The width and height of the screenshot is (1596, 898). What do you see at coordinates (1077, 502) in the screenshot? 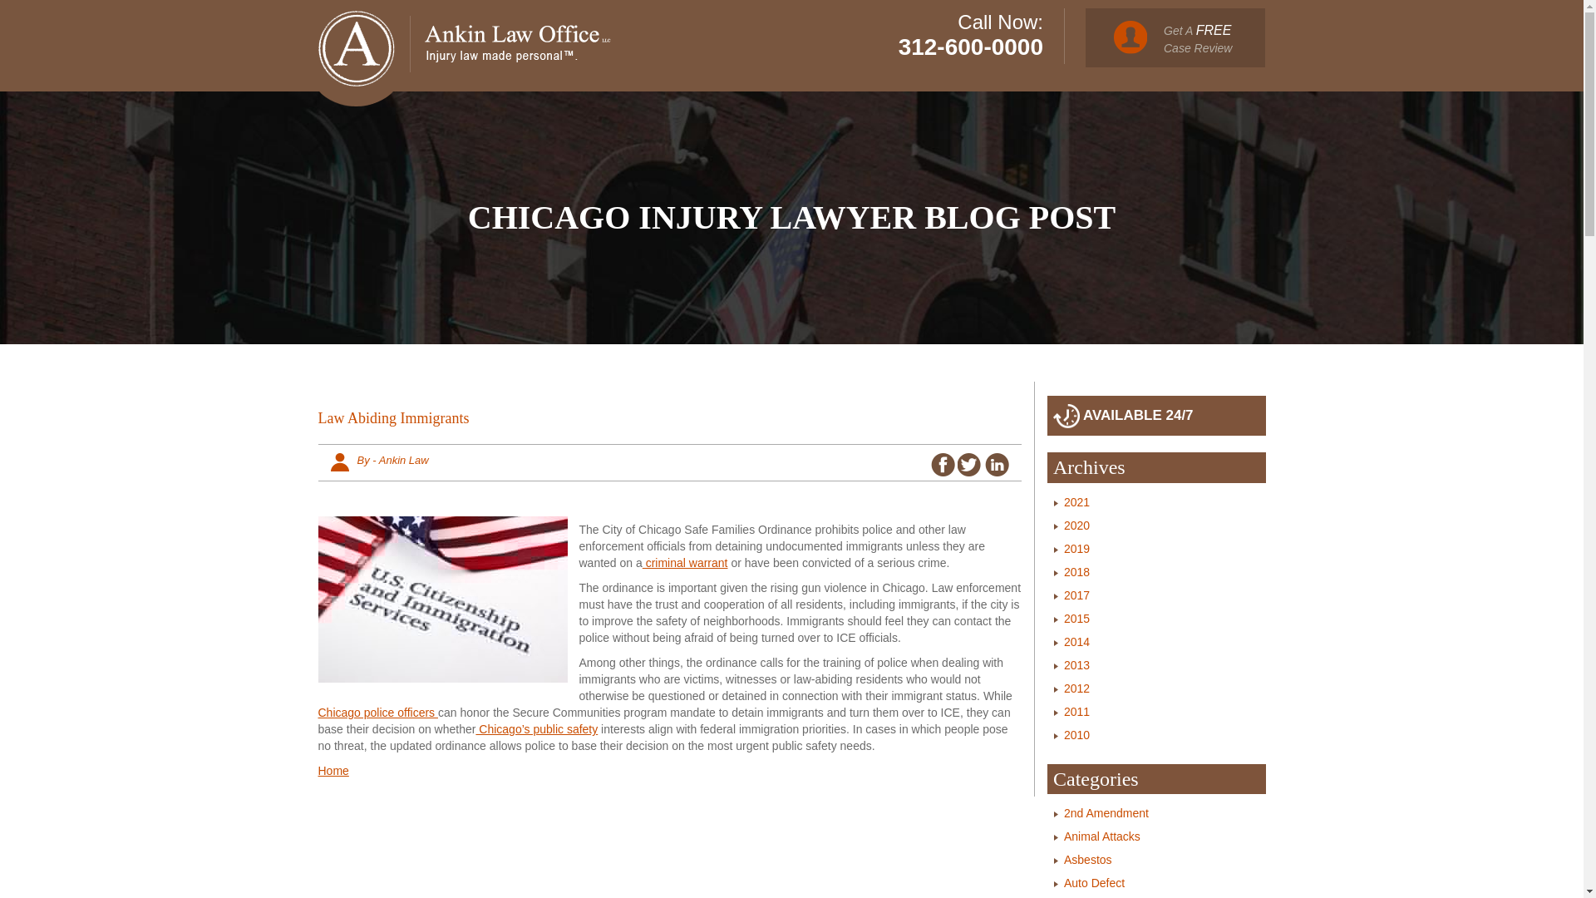
I see `criminal warrant` at bounding box center [1077, 502].